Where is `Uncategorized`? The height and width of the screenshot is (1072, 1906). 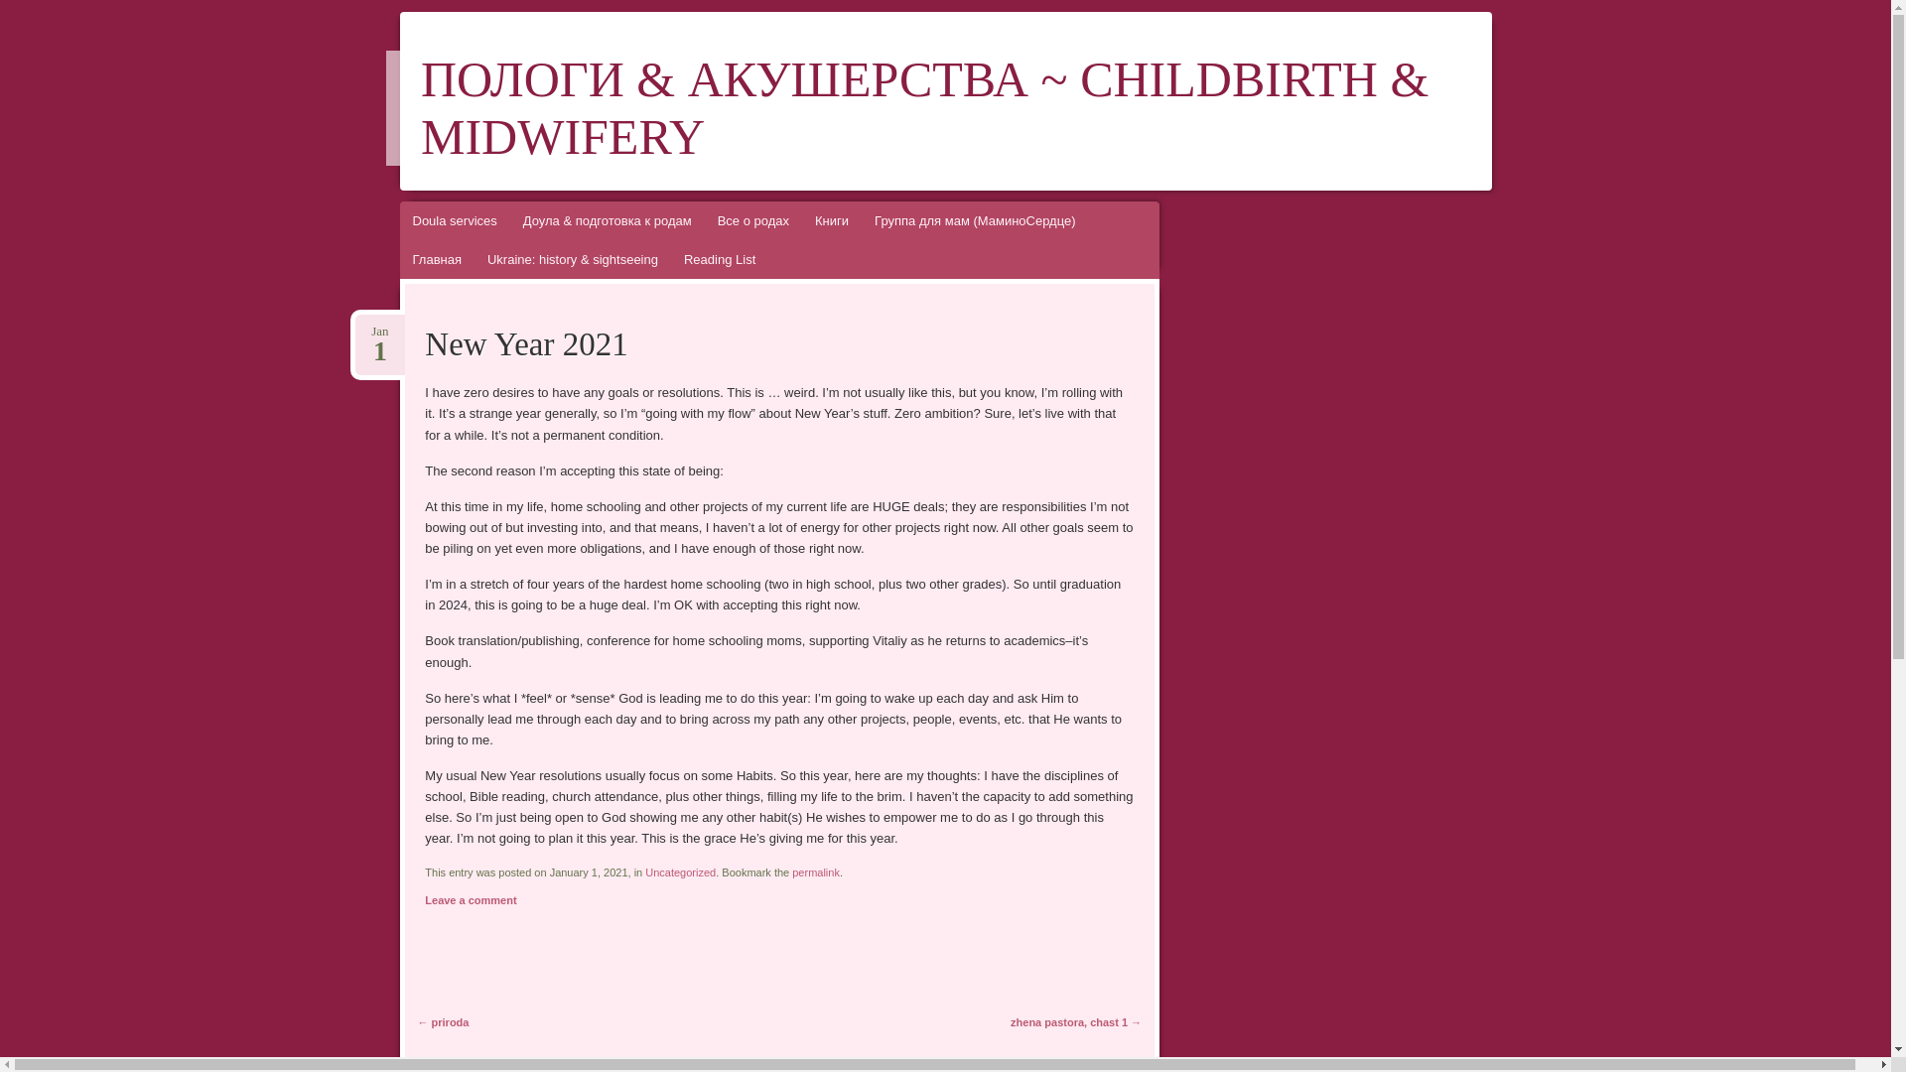 Uncategorized is located at coordinates (681, 871).